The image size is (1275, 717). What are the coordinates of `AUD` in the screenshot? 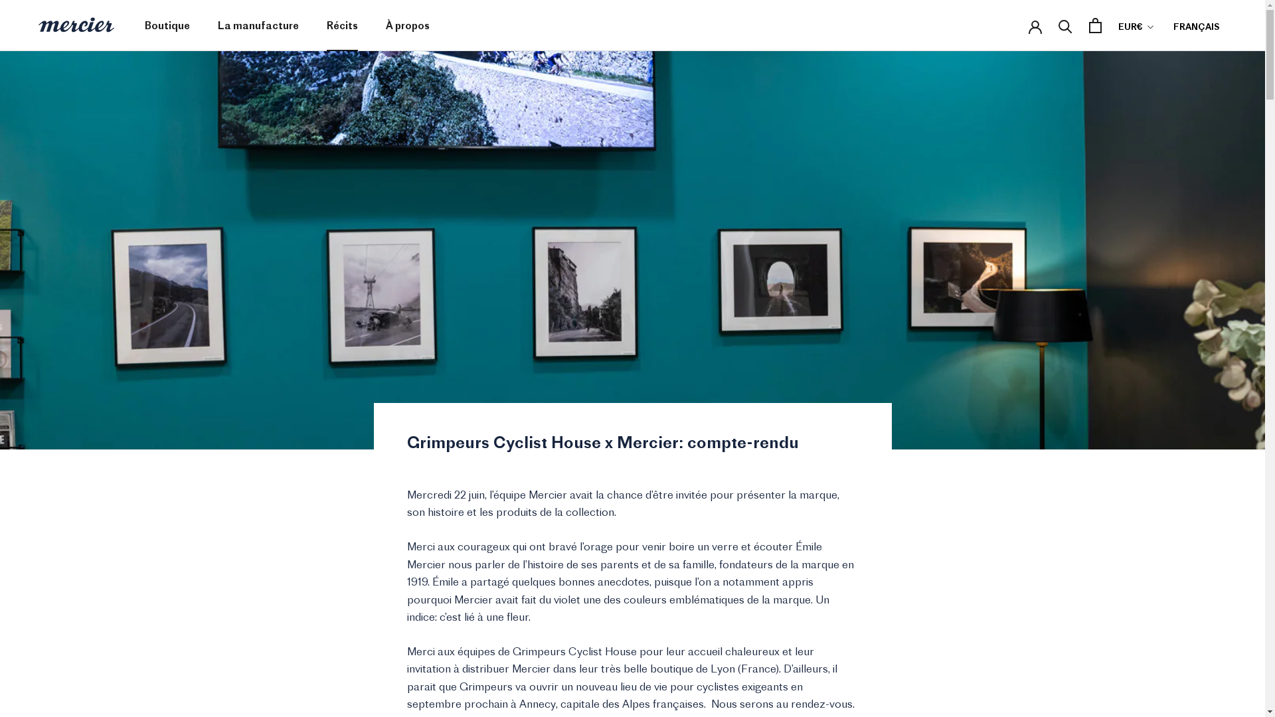 It's located at (1159, 121).